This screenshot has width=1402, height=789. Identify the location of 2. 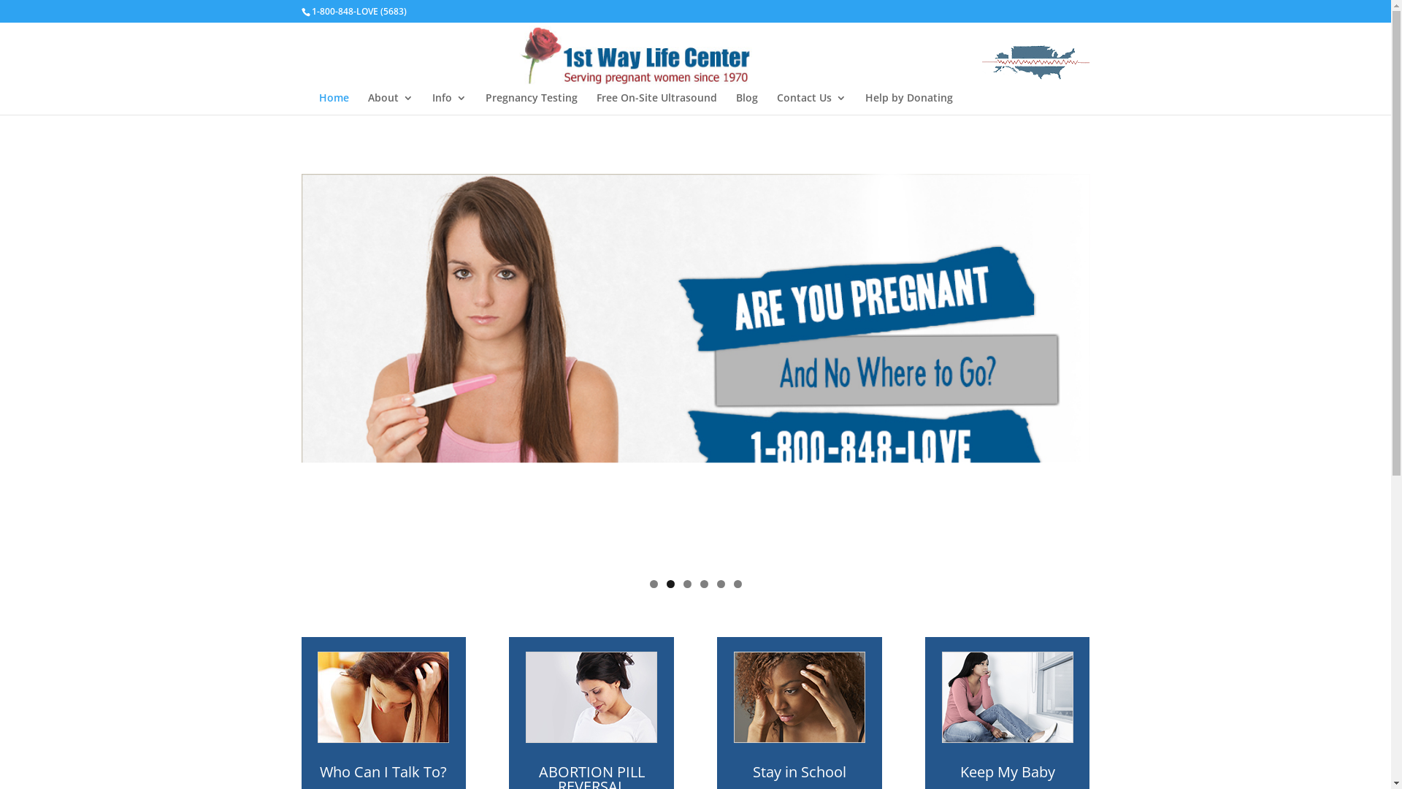
(670, 584).